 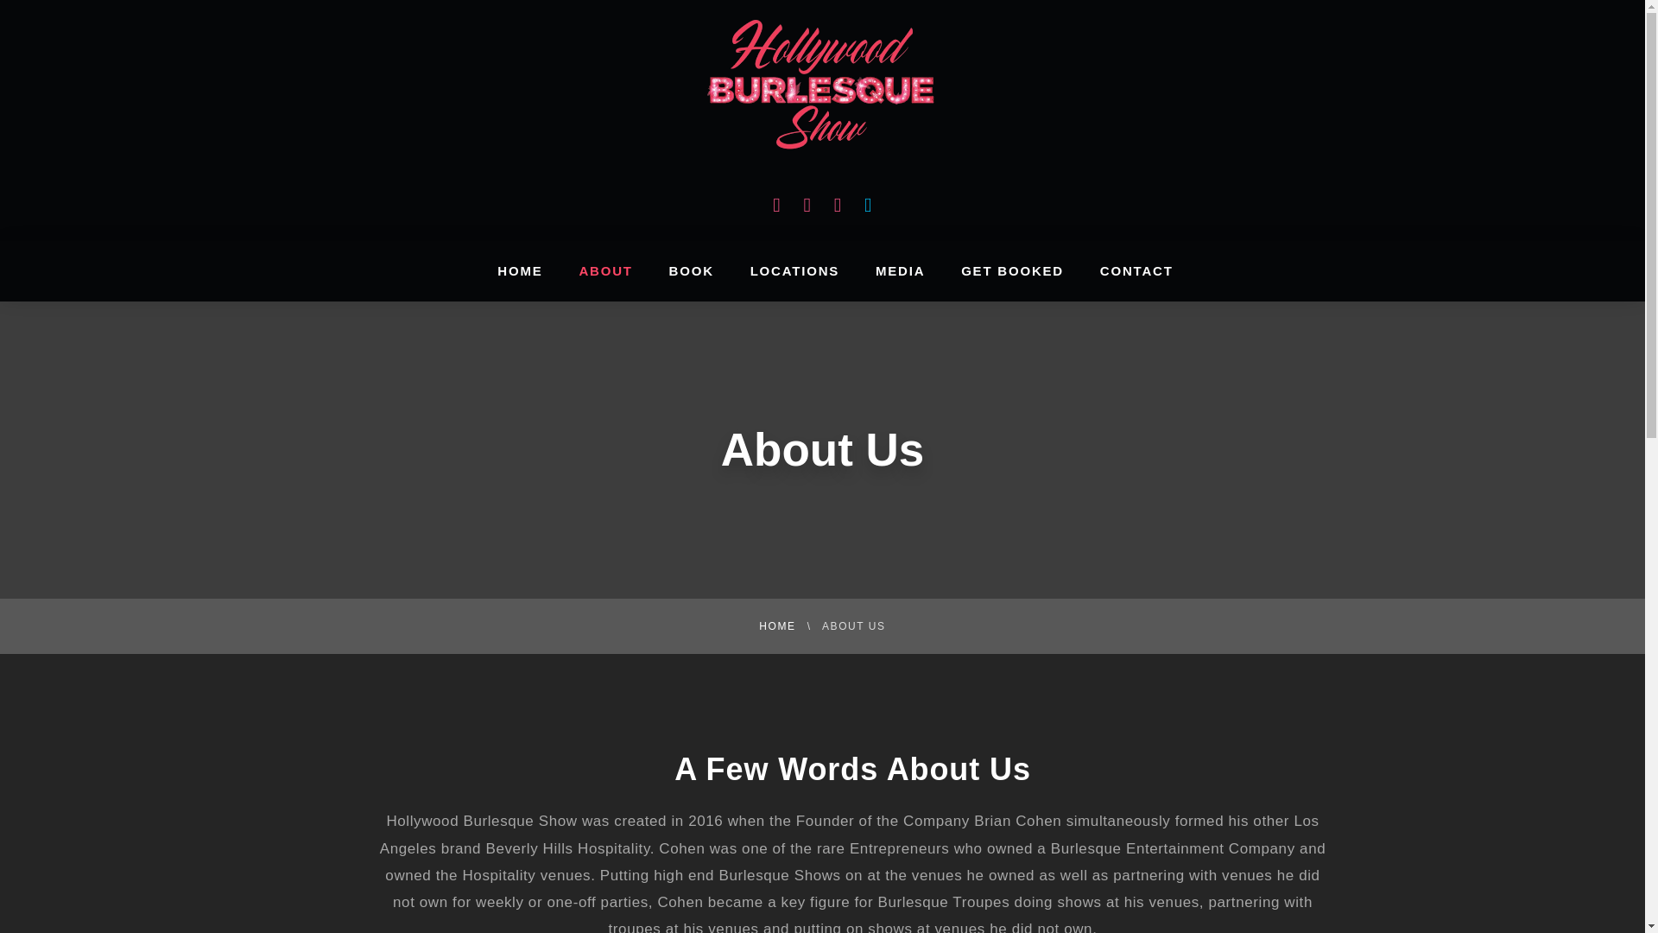 What do you see at coordinates (822, 449) in the screenshot?
I see `About Us` at bounding box center [822, 449].